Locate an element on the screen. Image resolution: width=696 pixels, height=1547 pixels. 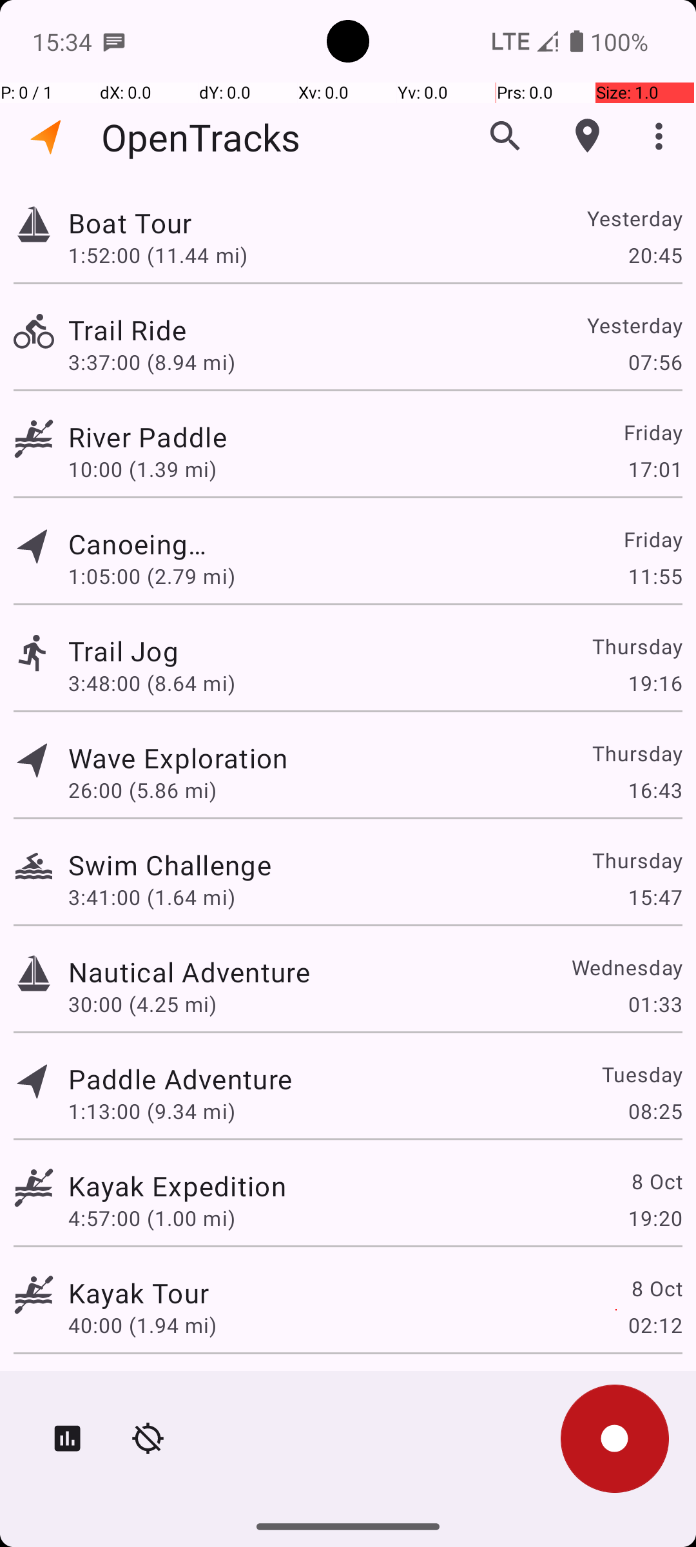
10:00 (1.39 mi) is located at coordinates (152, 469).